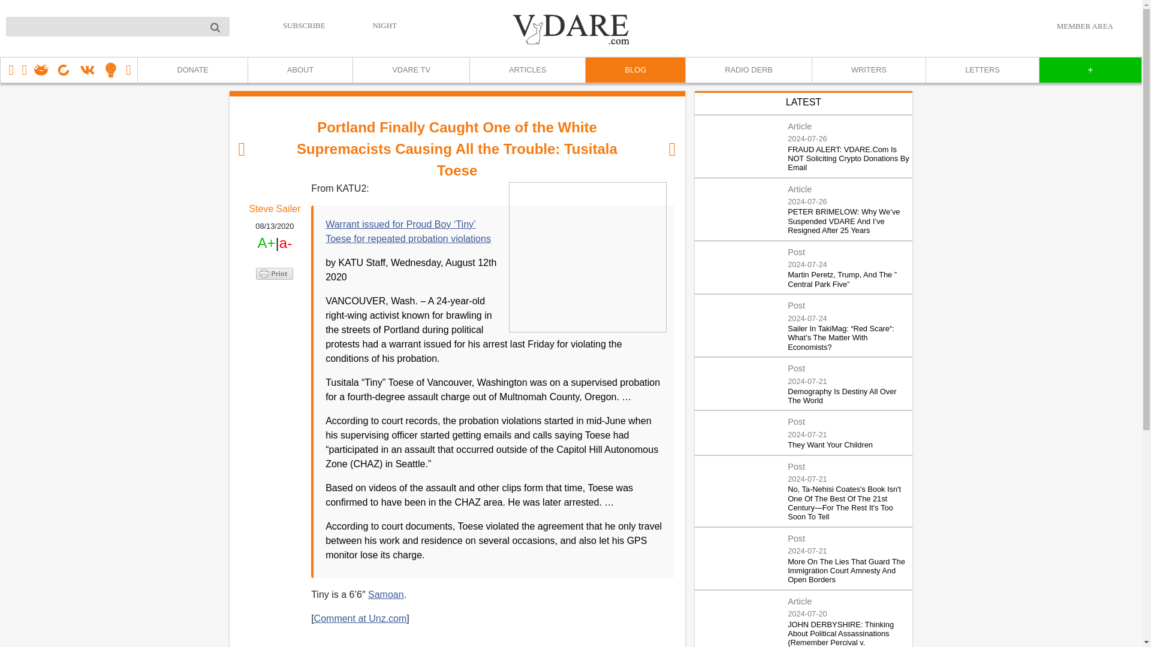  What do you see at coordinates (275, 304) in the screenshot?
I see `Share to Twitter` at bounding box center [275, 304].